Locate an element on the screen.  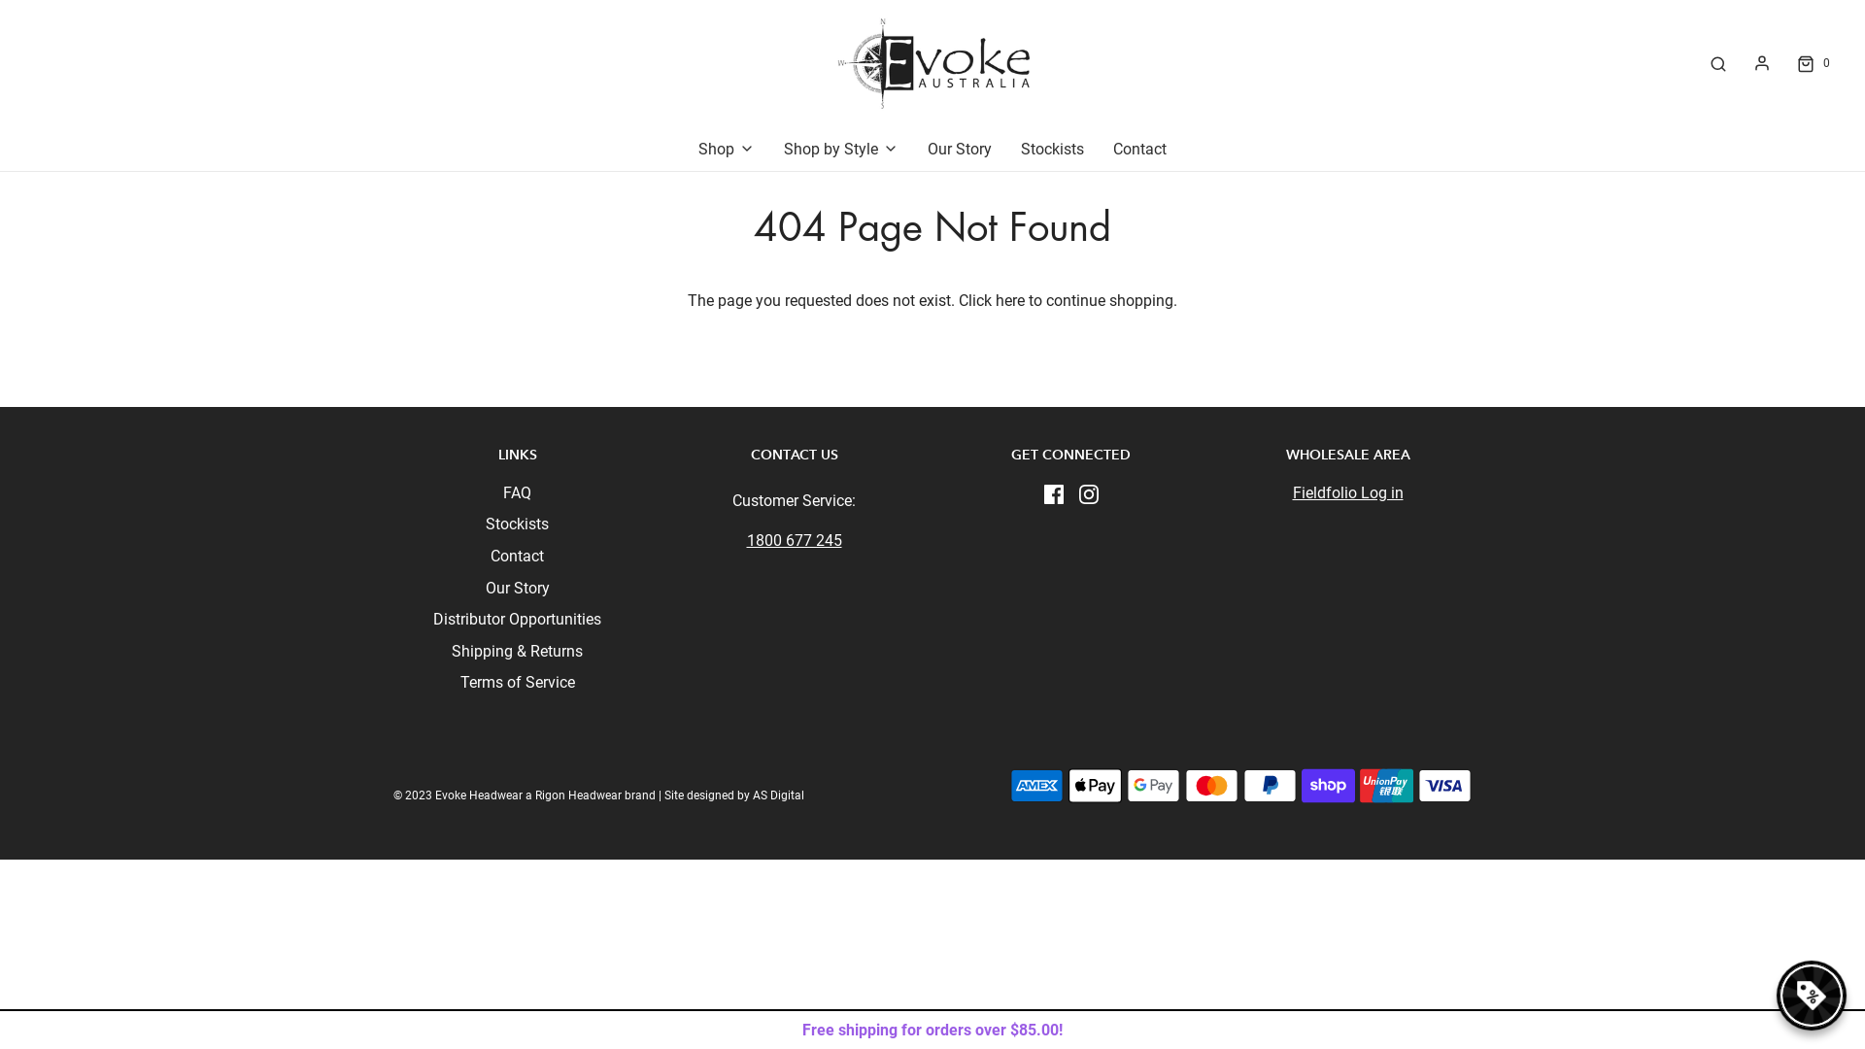
Log in is located at coordinates (1762, 63).